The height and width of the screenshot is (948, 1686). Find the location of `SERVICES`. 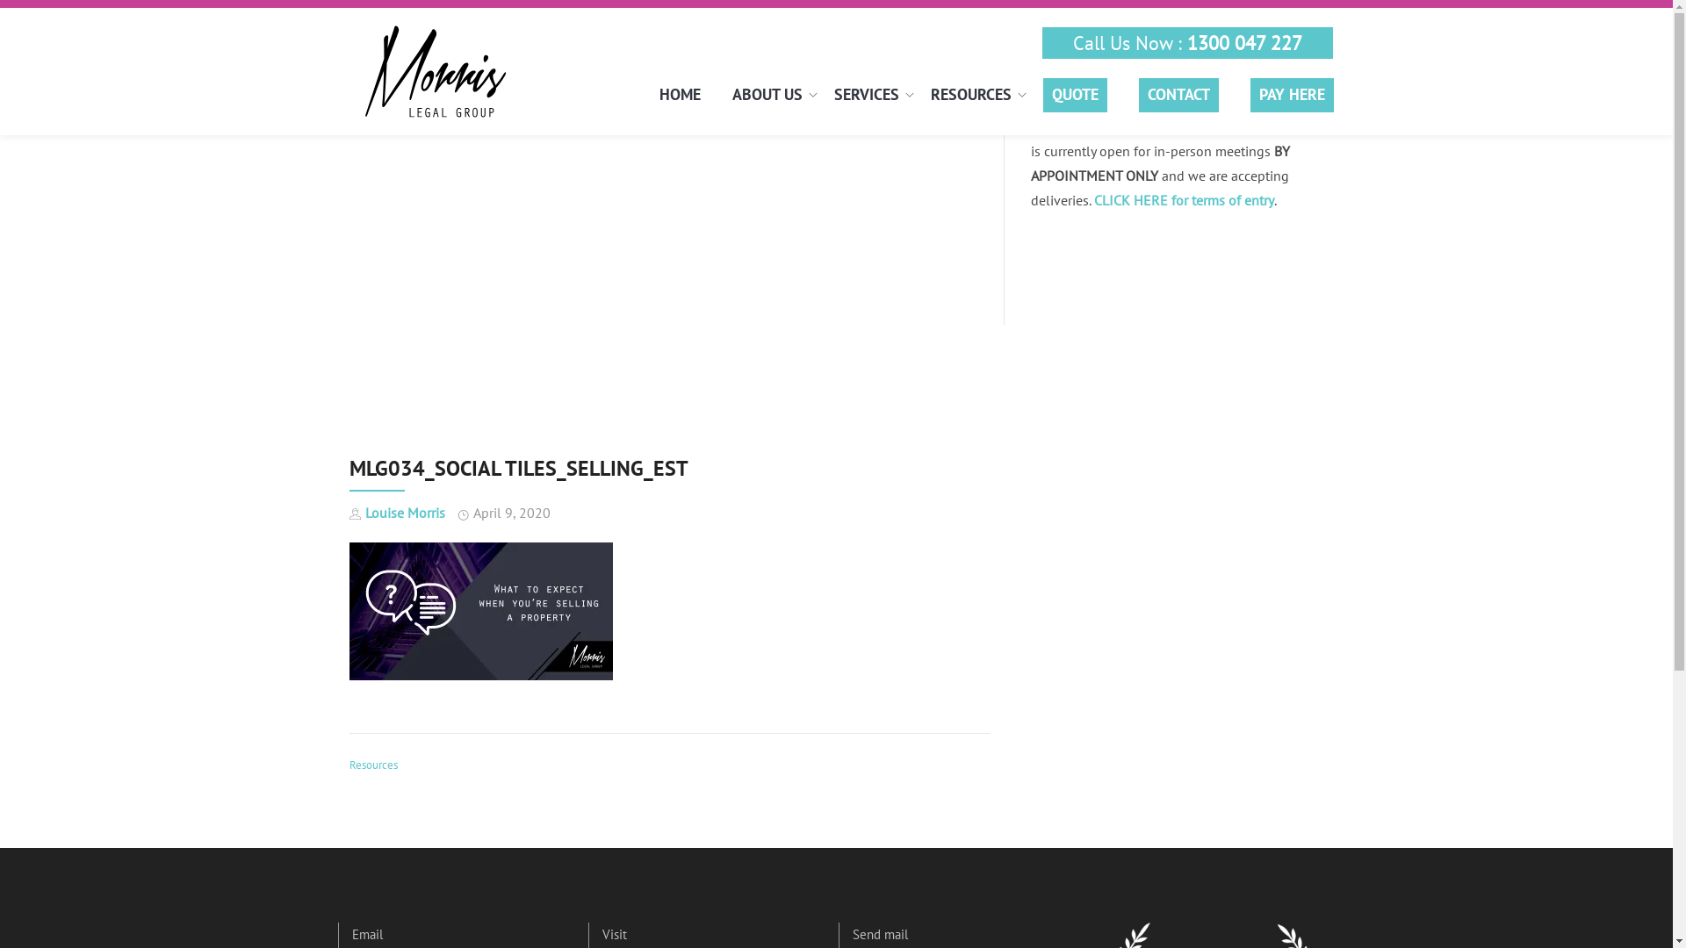

SERVICES is located at coordinates (867, 95).